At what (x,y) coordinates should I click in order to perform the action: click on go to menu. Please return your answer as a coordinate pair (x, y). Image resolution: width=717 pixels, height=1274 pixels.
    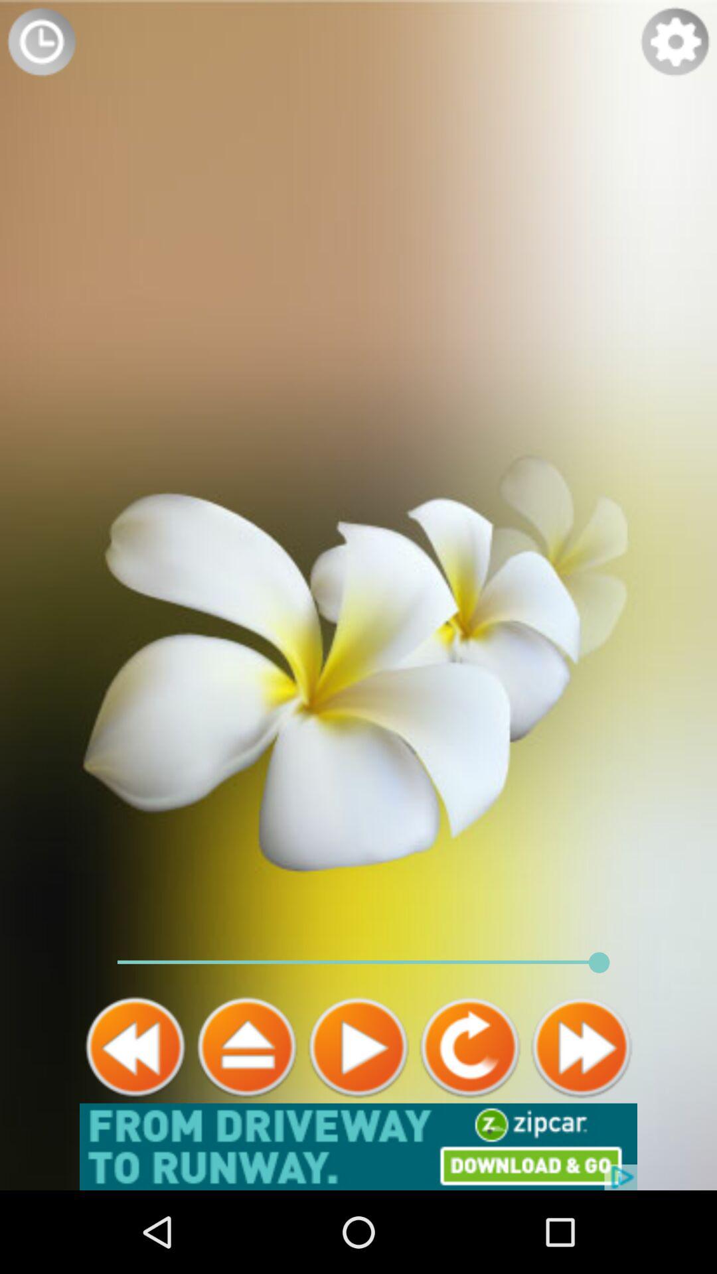
    Looking at the image, I should click on (247, 1047).